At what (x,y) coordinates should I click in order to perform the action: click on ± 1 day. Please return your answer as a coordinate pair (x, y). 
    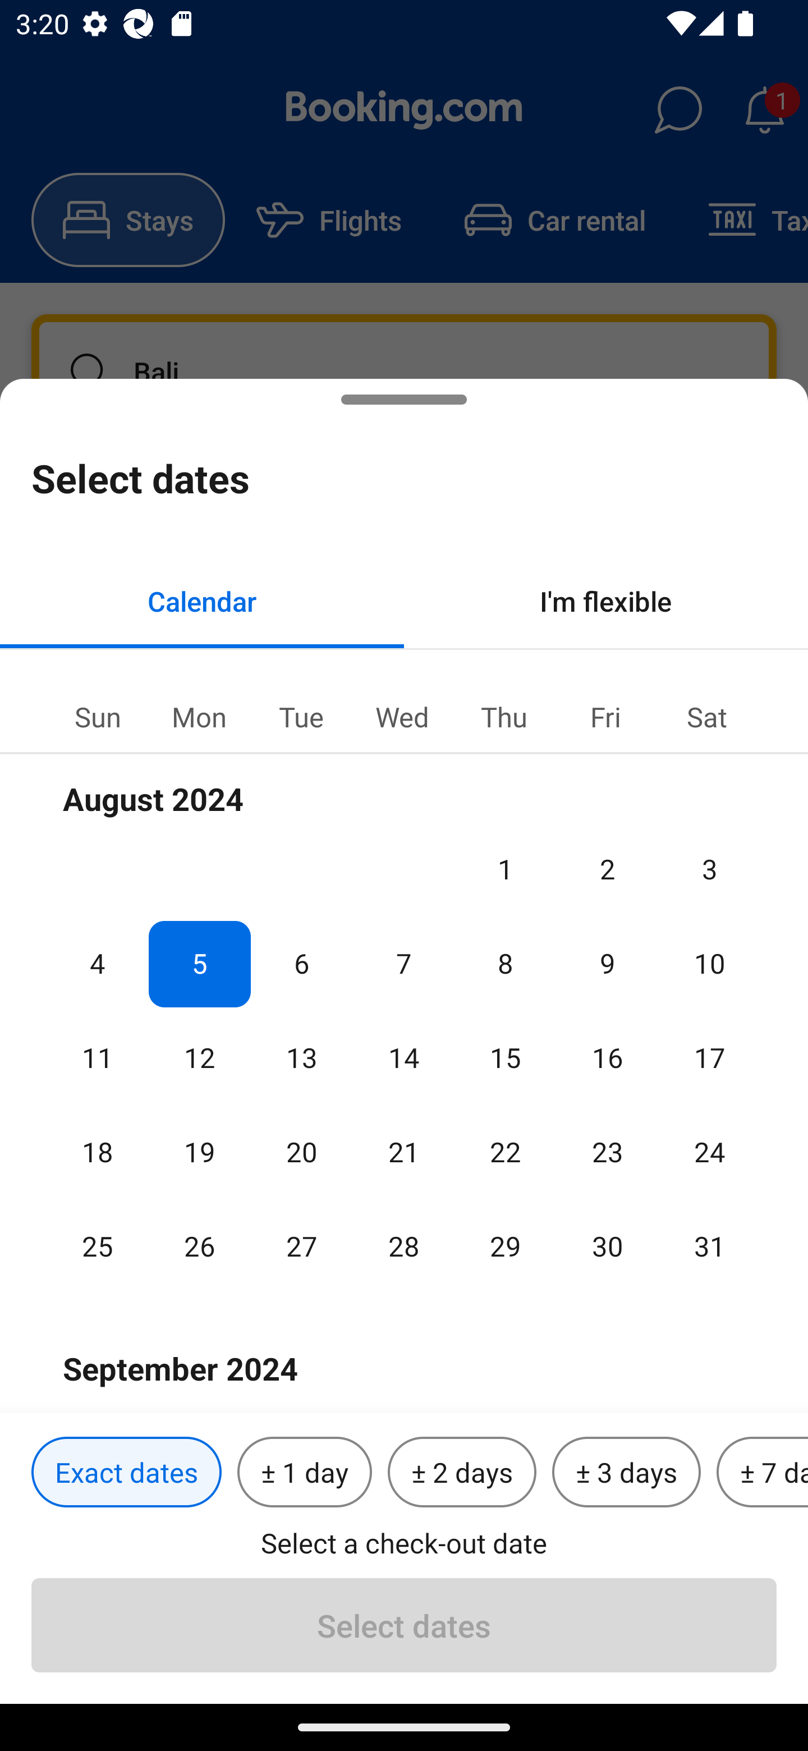
    Looking at the image, I should click on (304, 1473).